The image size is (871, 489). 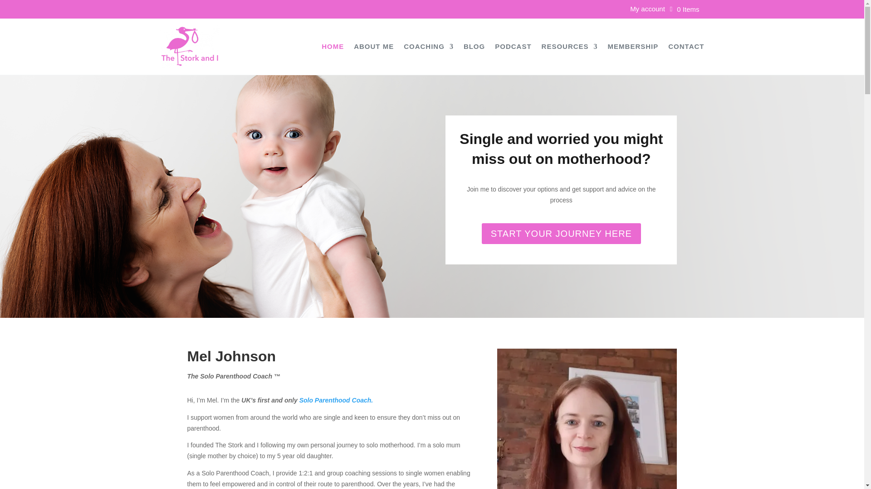 What do you see at coordinates (373, 48) in the screenshot?
I see `ABOUT ME` at bounding box center [373, 48].